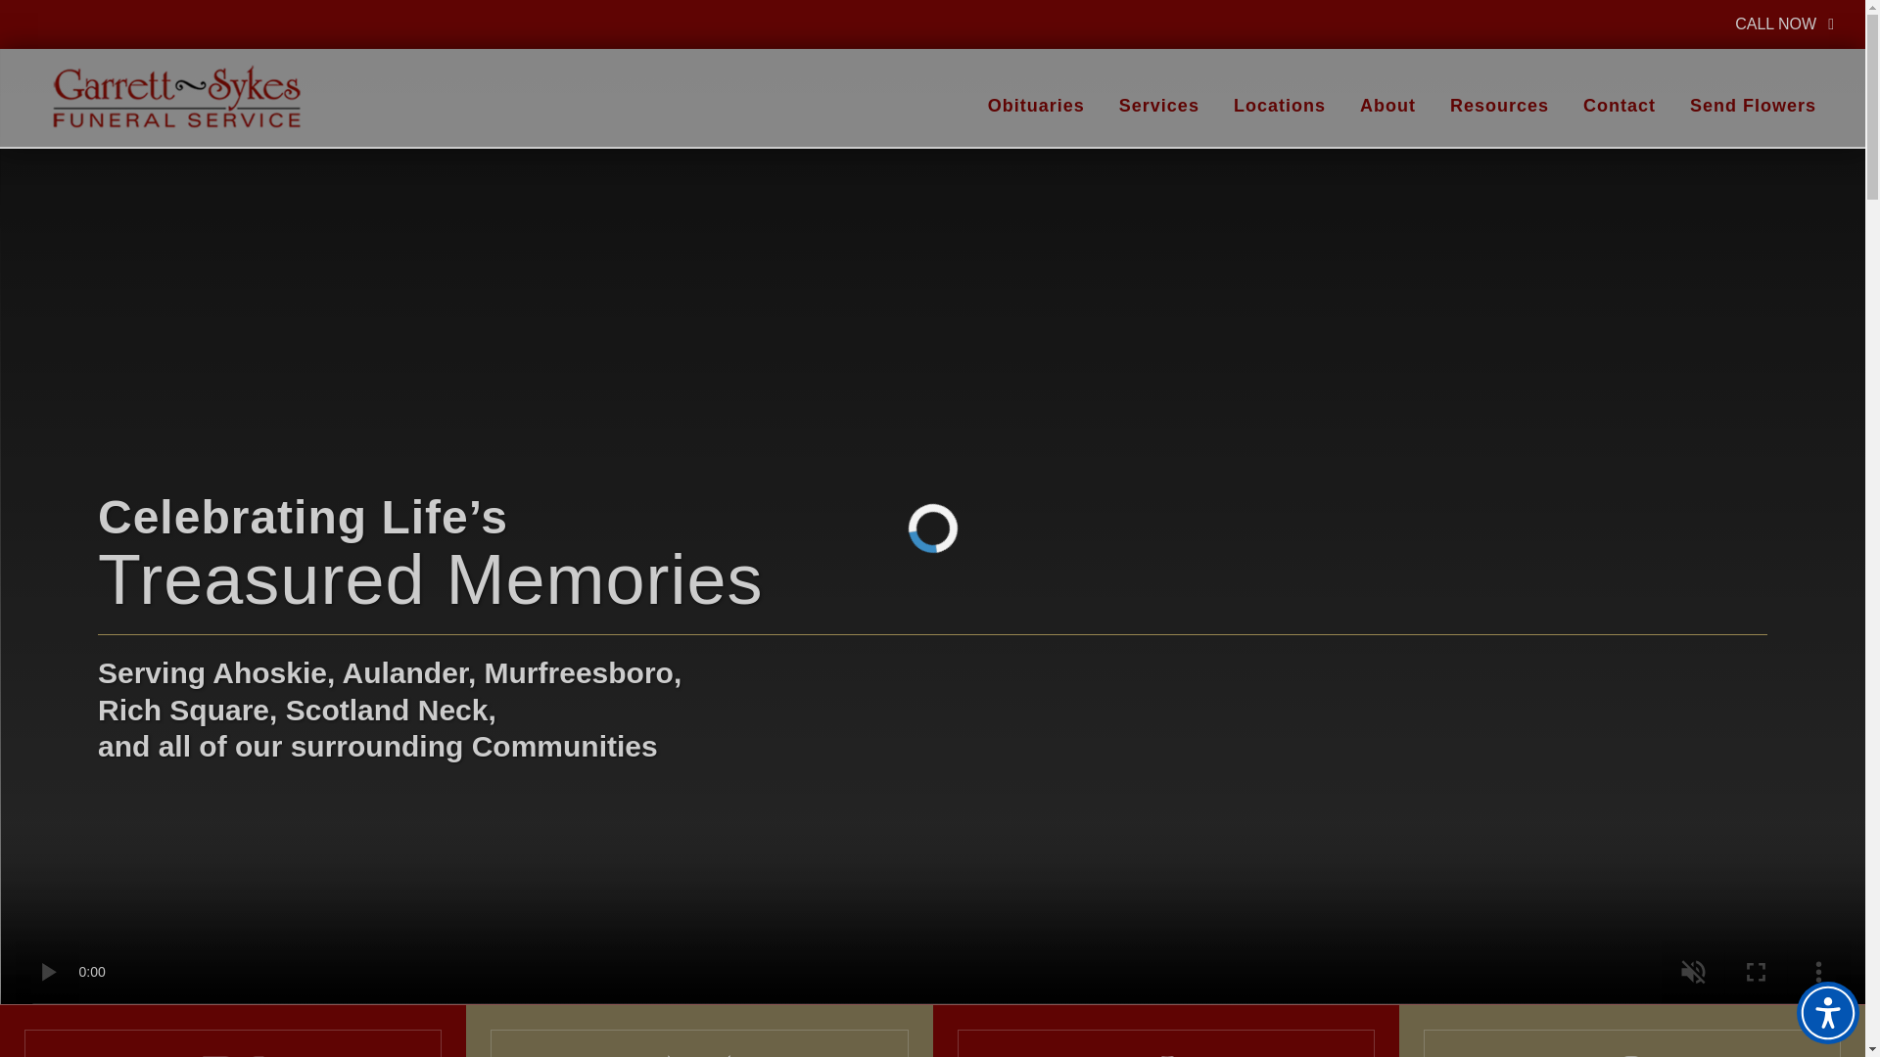 This screenshot has height=1057, width=1880. I want to click on Dove icon, so click(233, 1055).